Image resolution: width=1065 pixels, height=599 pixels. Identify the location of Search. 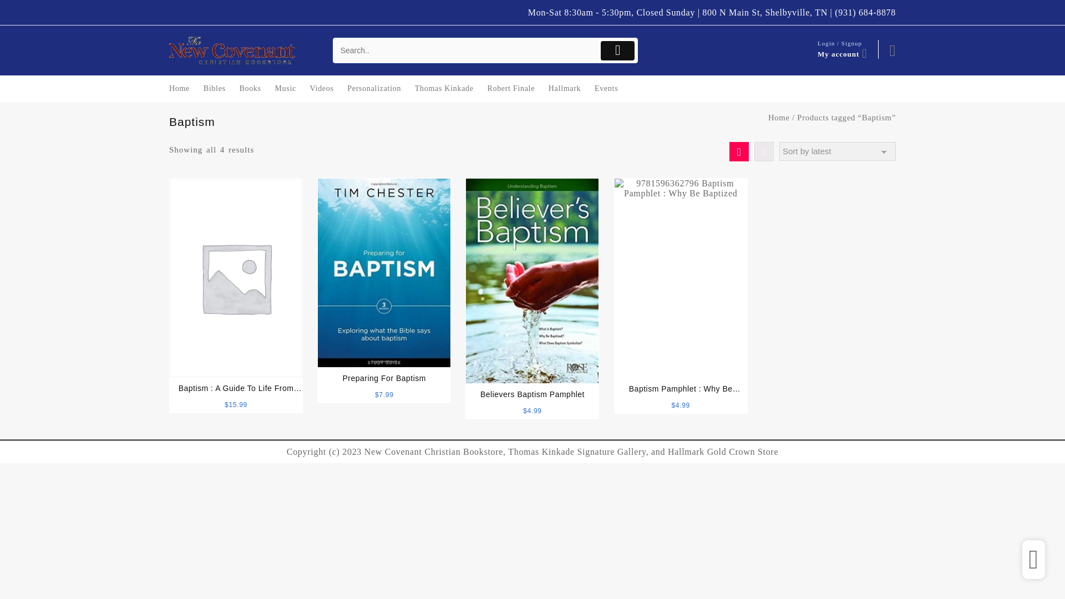
(466, 51).